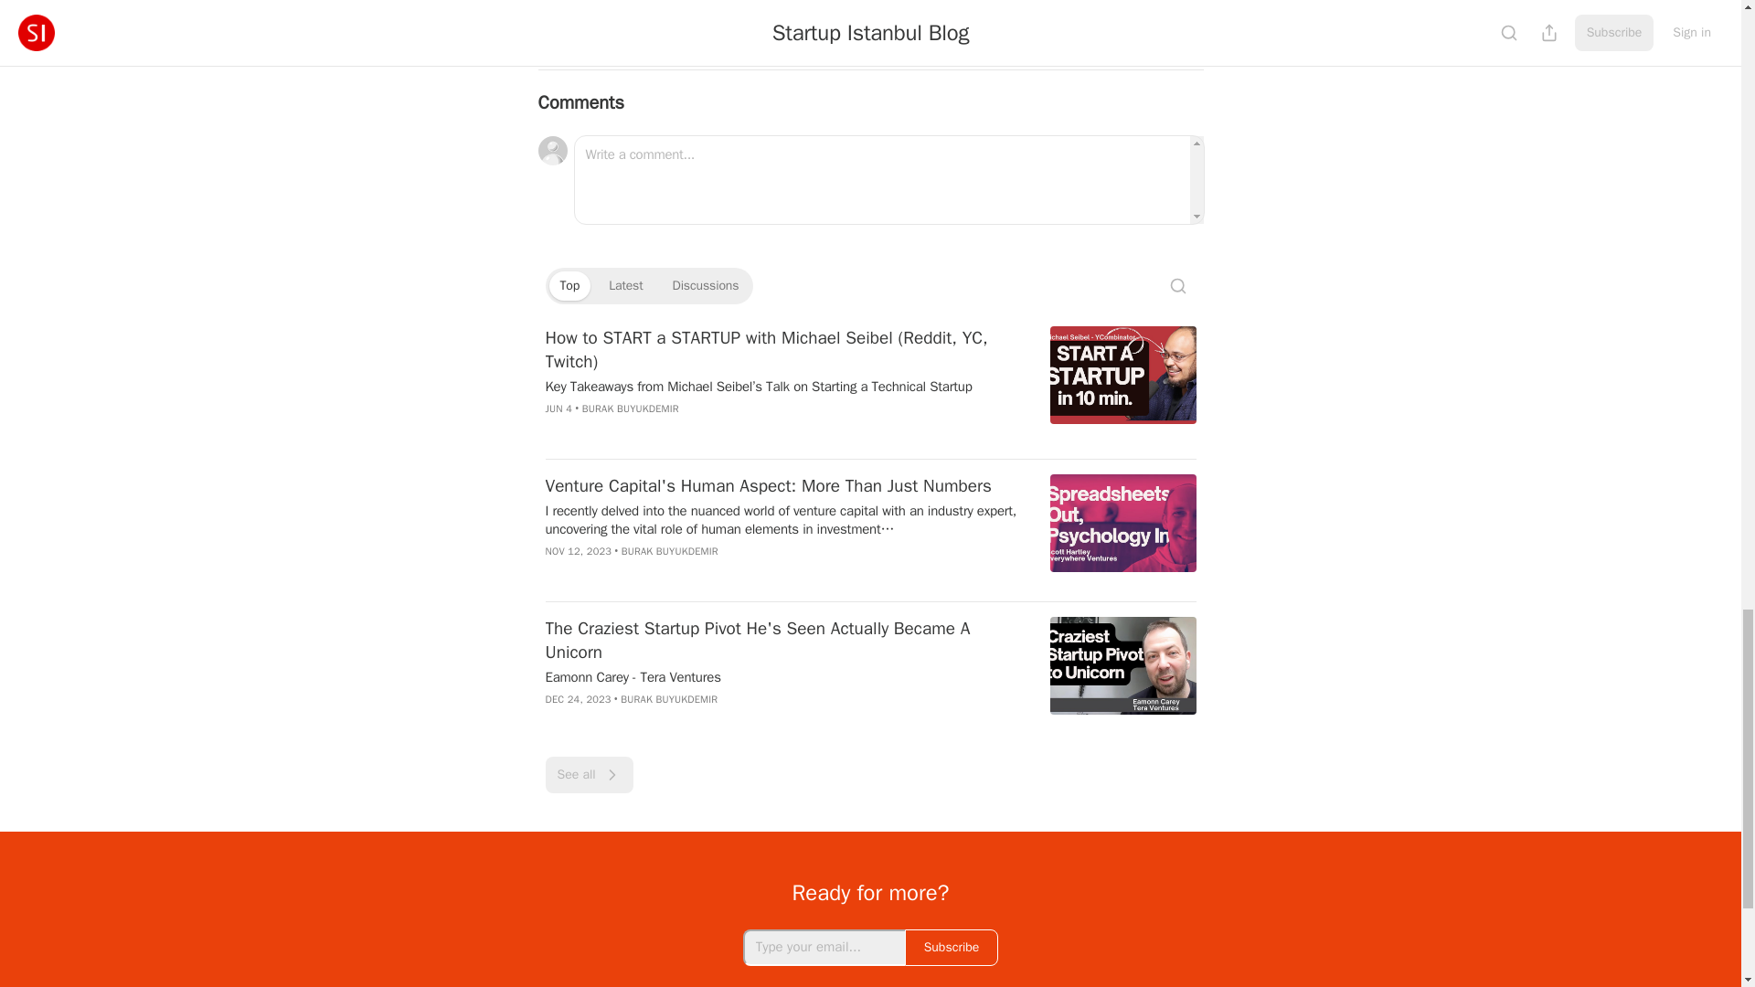  What do you see at coordinates (569, 286) in the screenshot?
I see `Top` at bounding box center [569, 286].